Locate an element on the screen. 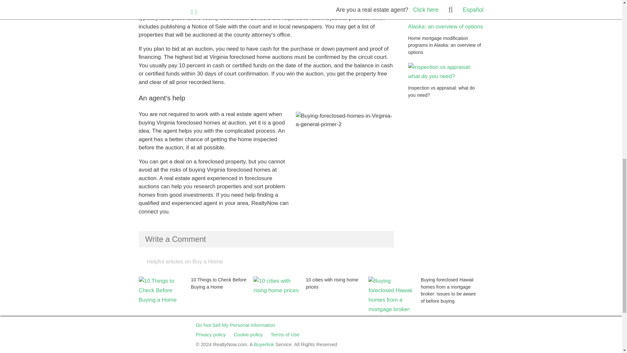 This screenshot has width=627, height=353. Inspection vs appraisal: what do you need? is located at coordinates (445, 84).